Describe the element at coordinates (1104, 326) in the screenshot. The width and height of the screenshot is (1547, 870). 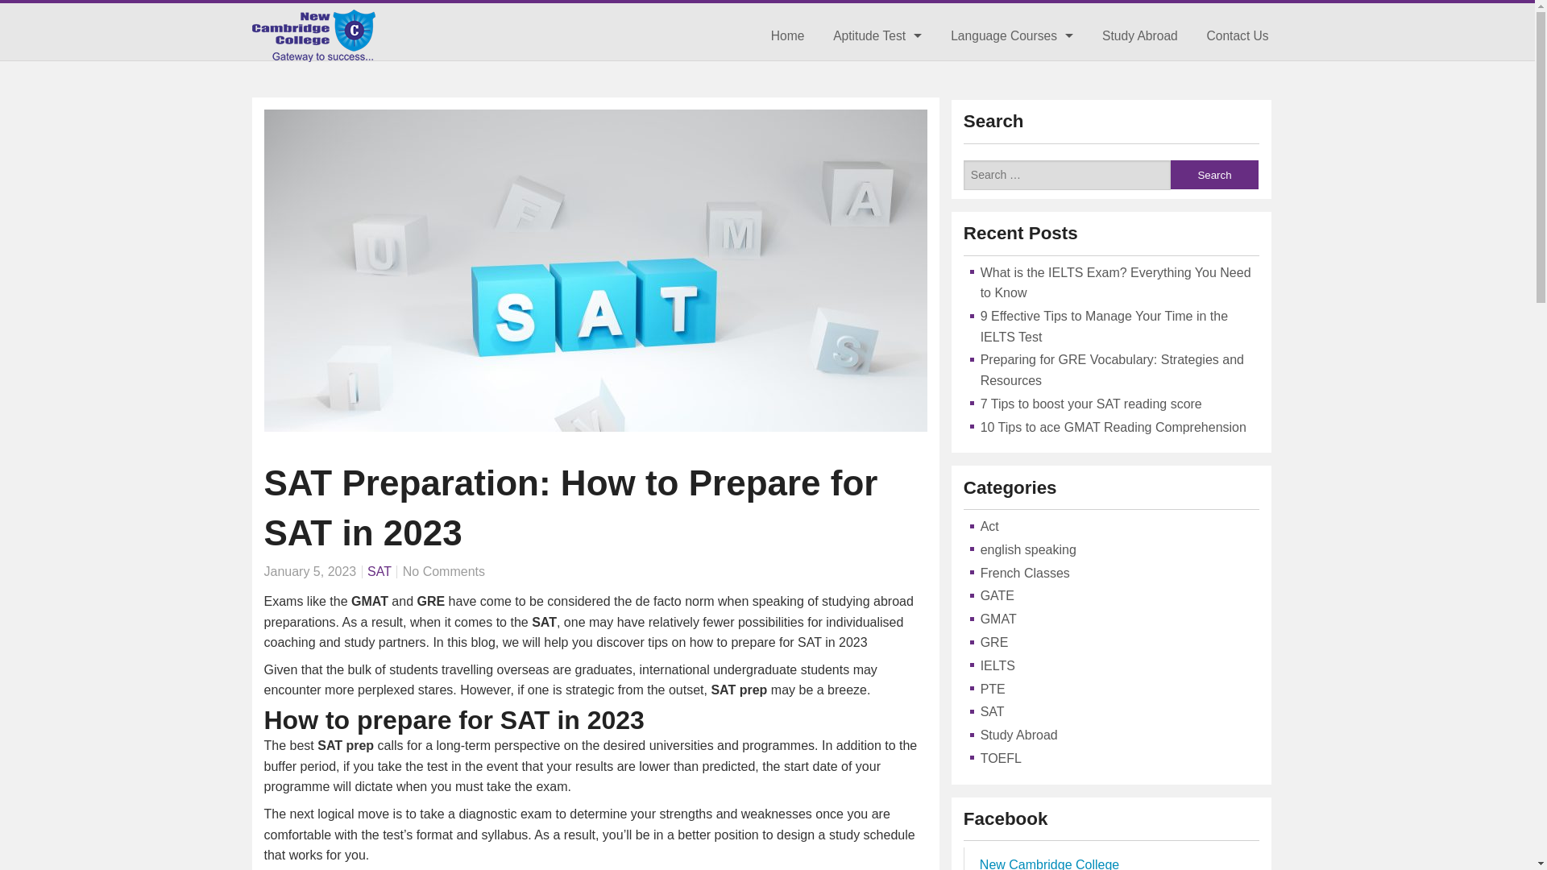
I see `9 Effective Tips to Manage Your Time in the IELTS Test` at that location.